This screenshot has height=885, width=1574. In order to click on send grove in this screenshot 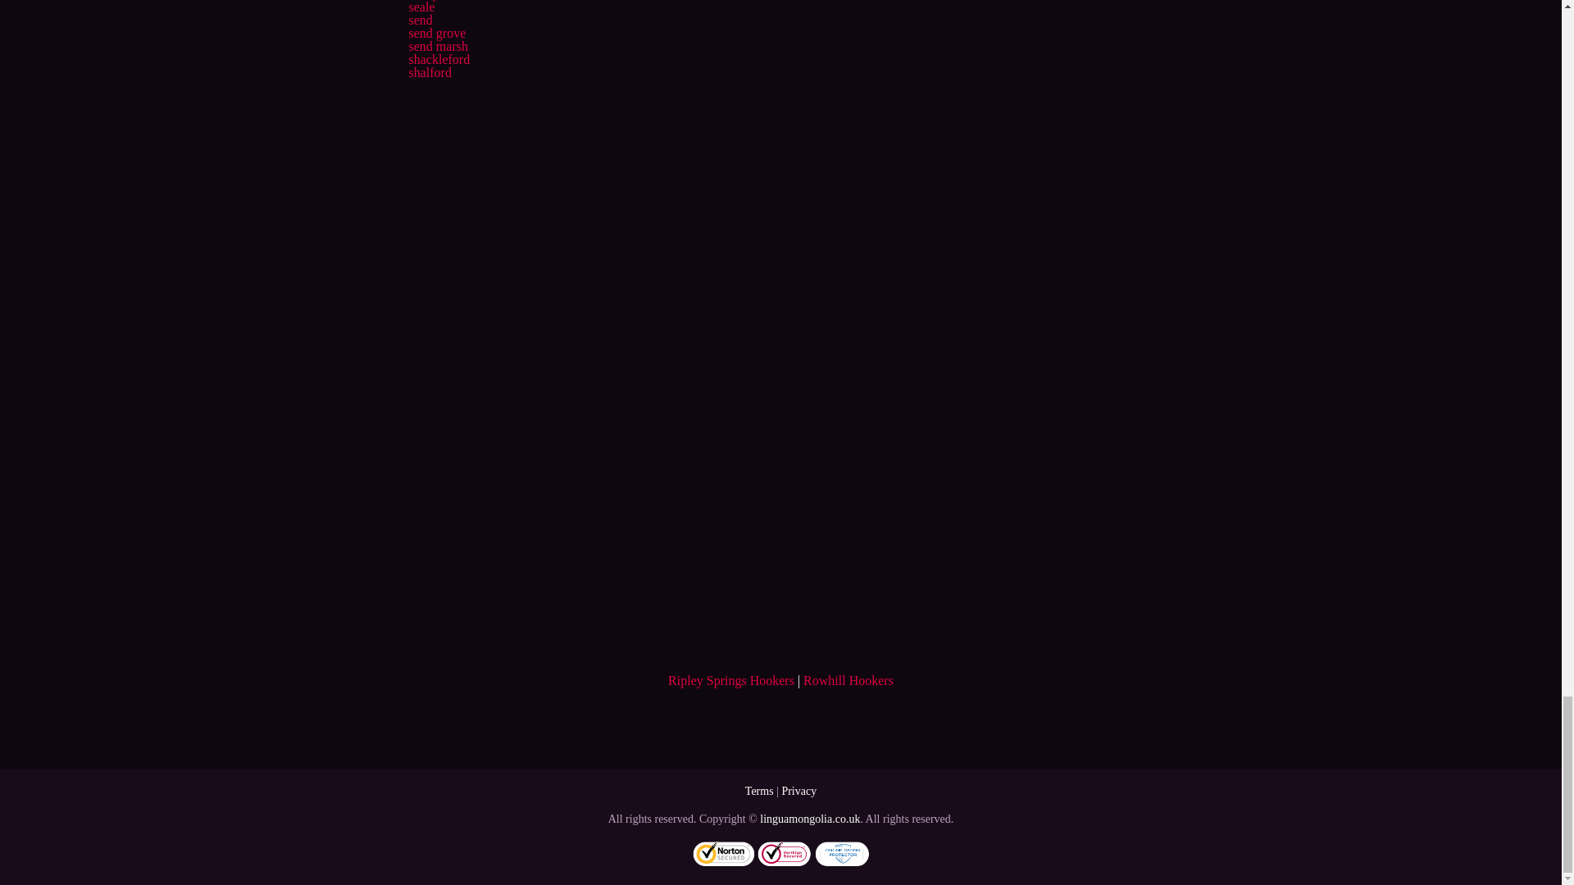, I will do `click(436, 33)`.